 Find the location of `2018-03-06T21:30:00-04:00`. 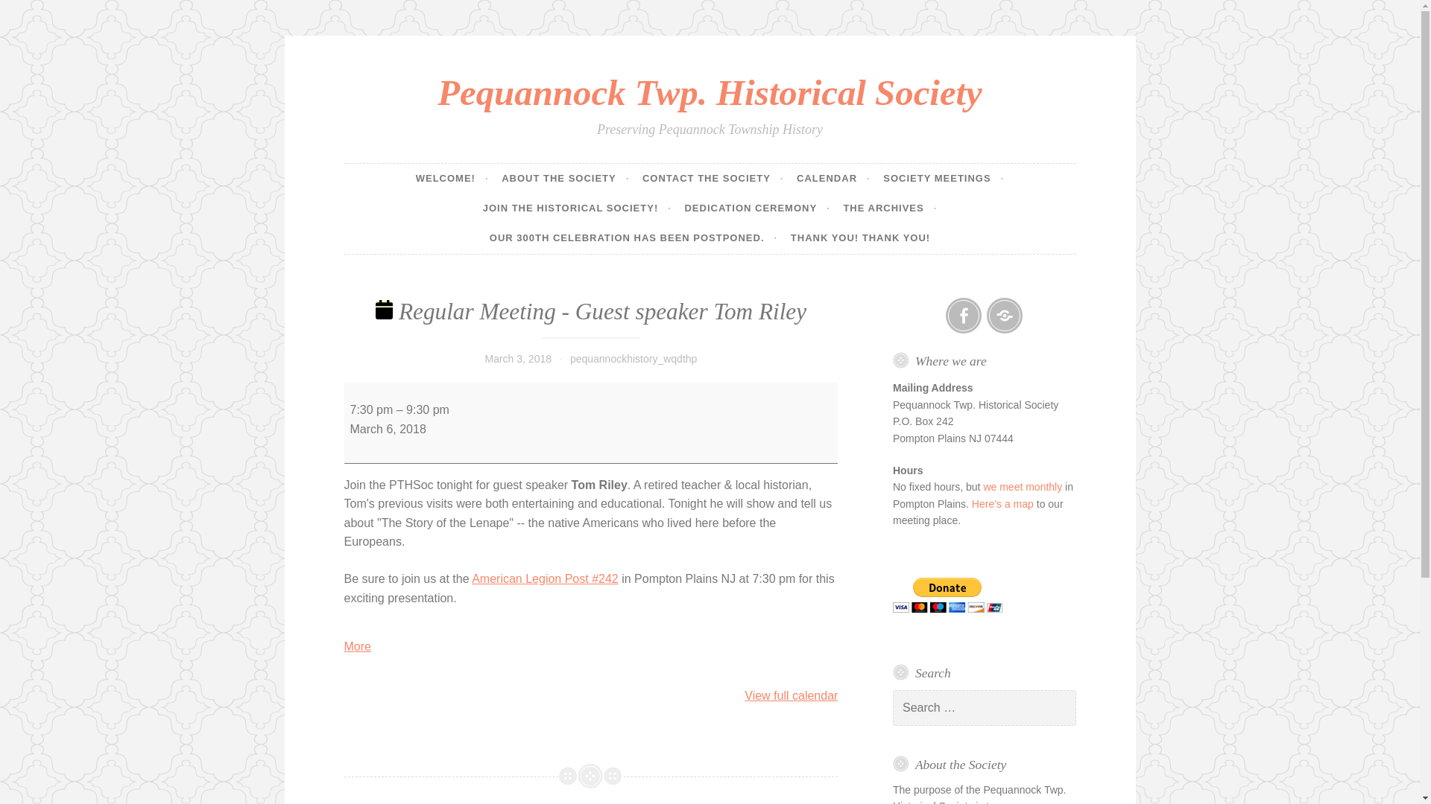

2018-03-06T21:30:00-04:00 is located at coordinates (428, 409).